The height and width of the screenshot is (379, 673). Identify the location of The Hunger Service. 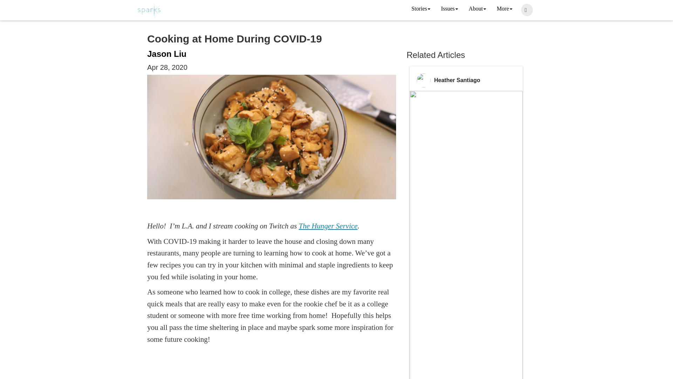
(328, 226).